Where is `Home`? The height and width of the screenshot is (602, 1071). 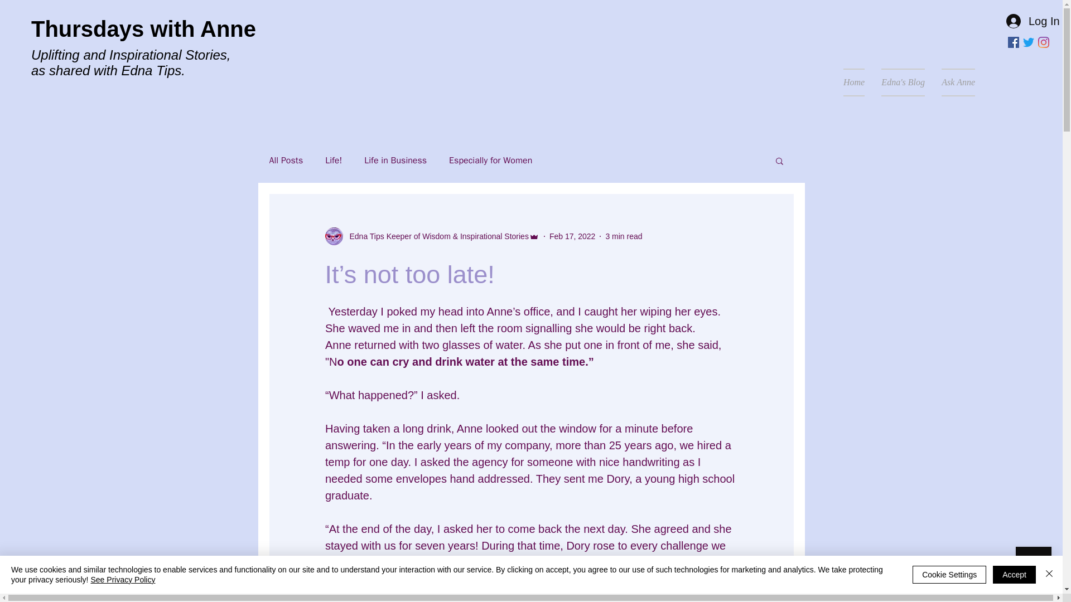
Home is located at coordinates (853, 82).